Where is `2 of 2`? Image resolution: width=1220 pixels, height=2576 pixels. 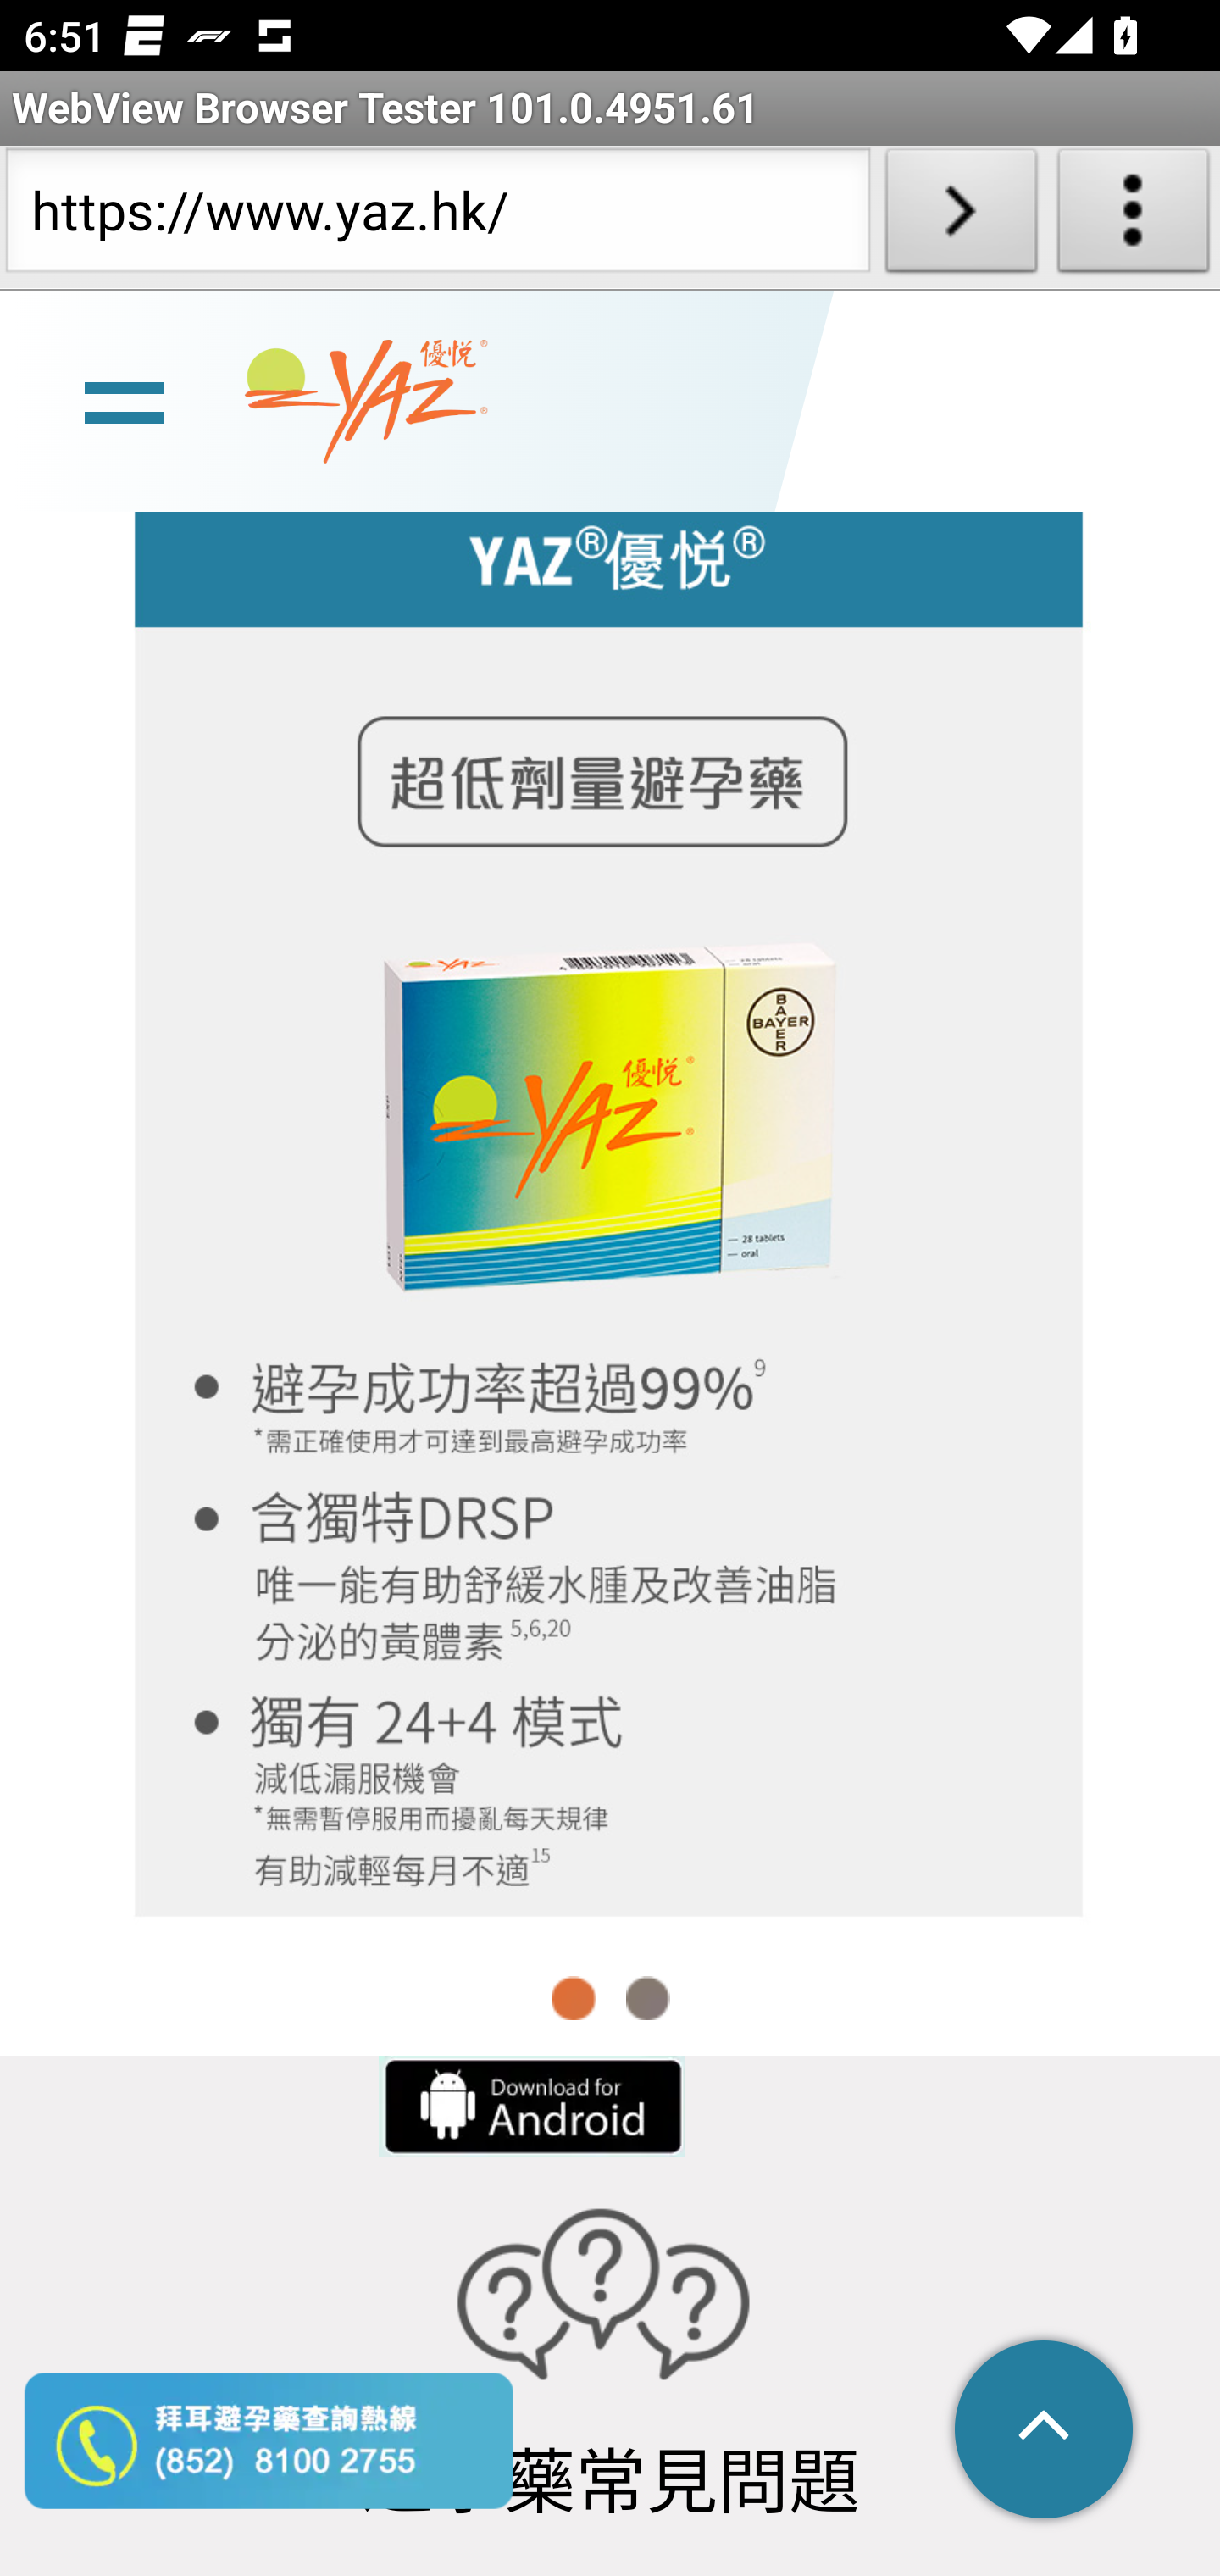 2 of 2 is located at coordinates (647, 1998).